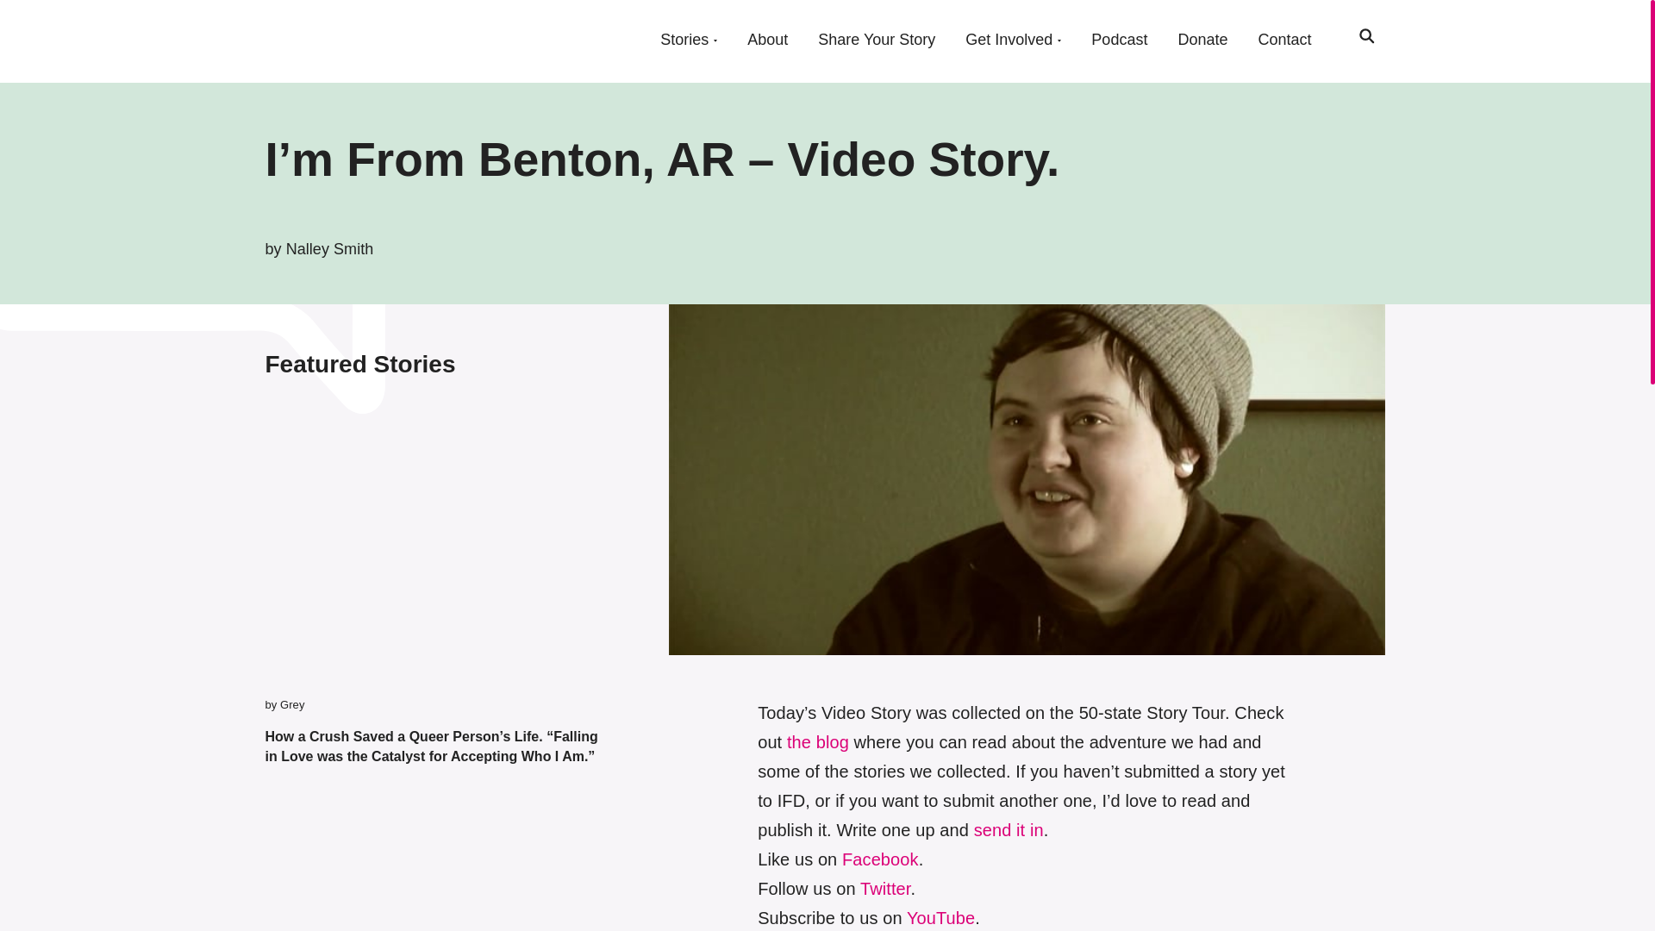  What do you see at coordinates (1284, 40) in the screenshot?
I see `Contact` at bounding box center [1284, 40].